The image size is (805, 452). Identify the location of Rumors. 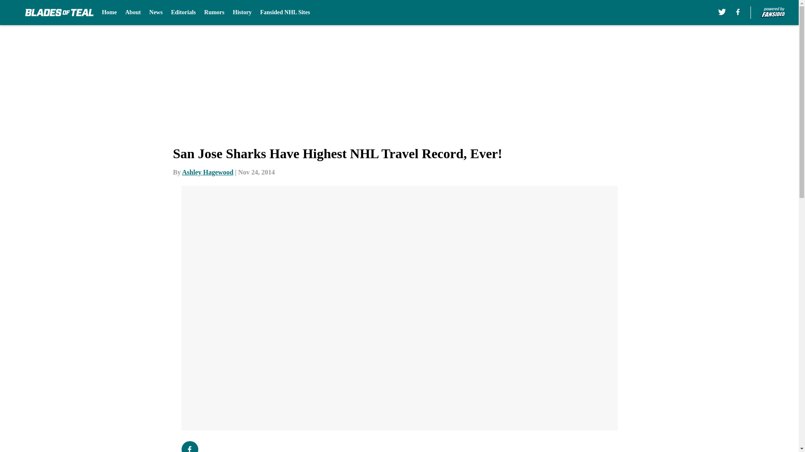
(214, 13).